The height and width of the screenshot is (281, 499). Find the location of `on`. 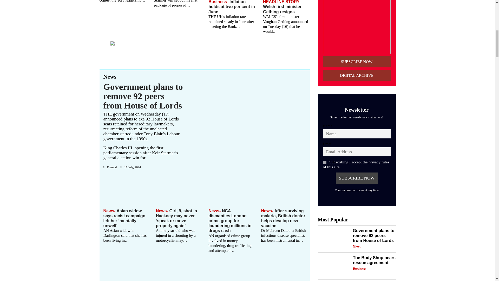

on is located at coordinates (324, 162).